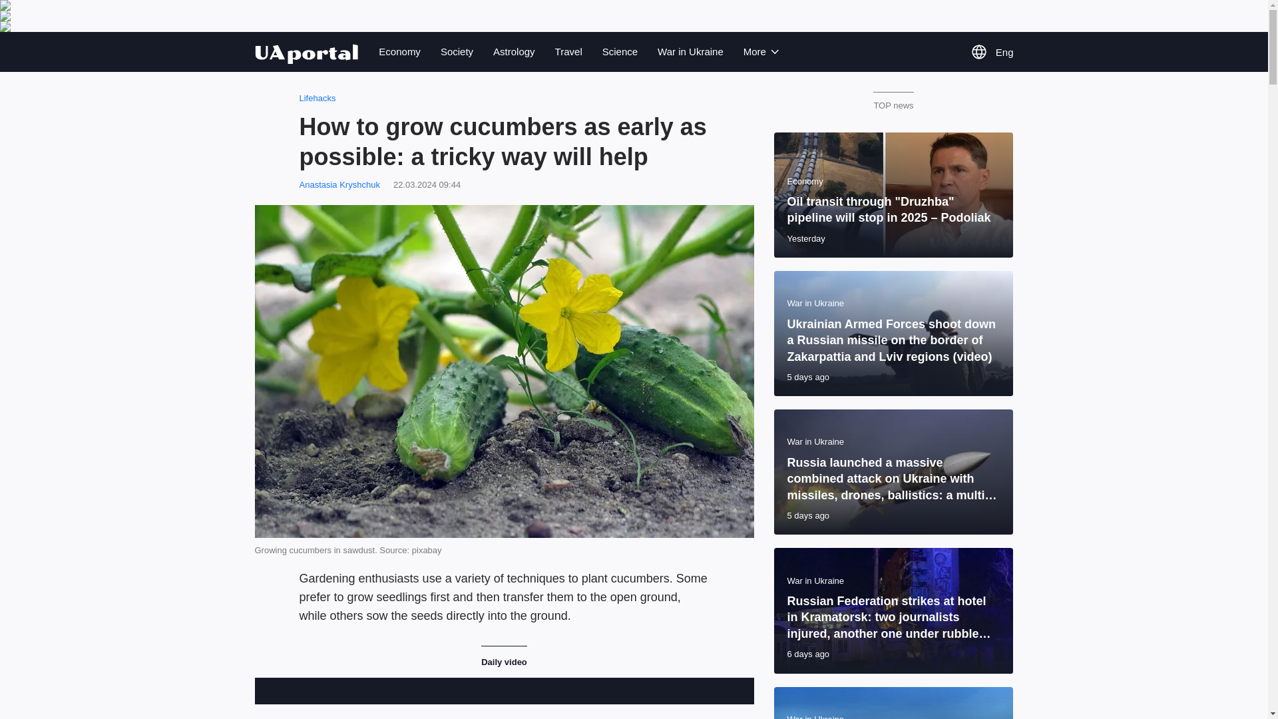  I want to click on Society, so click(457, 51).